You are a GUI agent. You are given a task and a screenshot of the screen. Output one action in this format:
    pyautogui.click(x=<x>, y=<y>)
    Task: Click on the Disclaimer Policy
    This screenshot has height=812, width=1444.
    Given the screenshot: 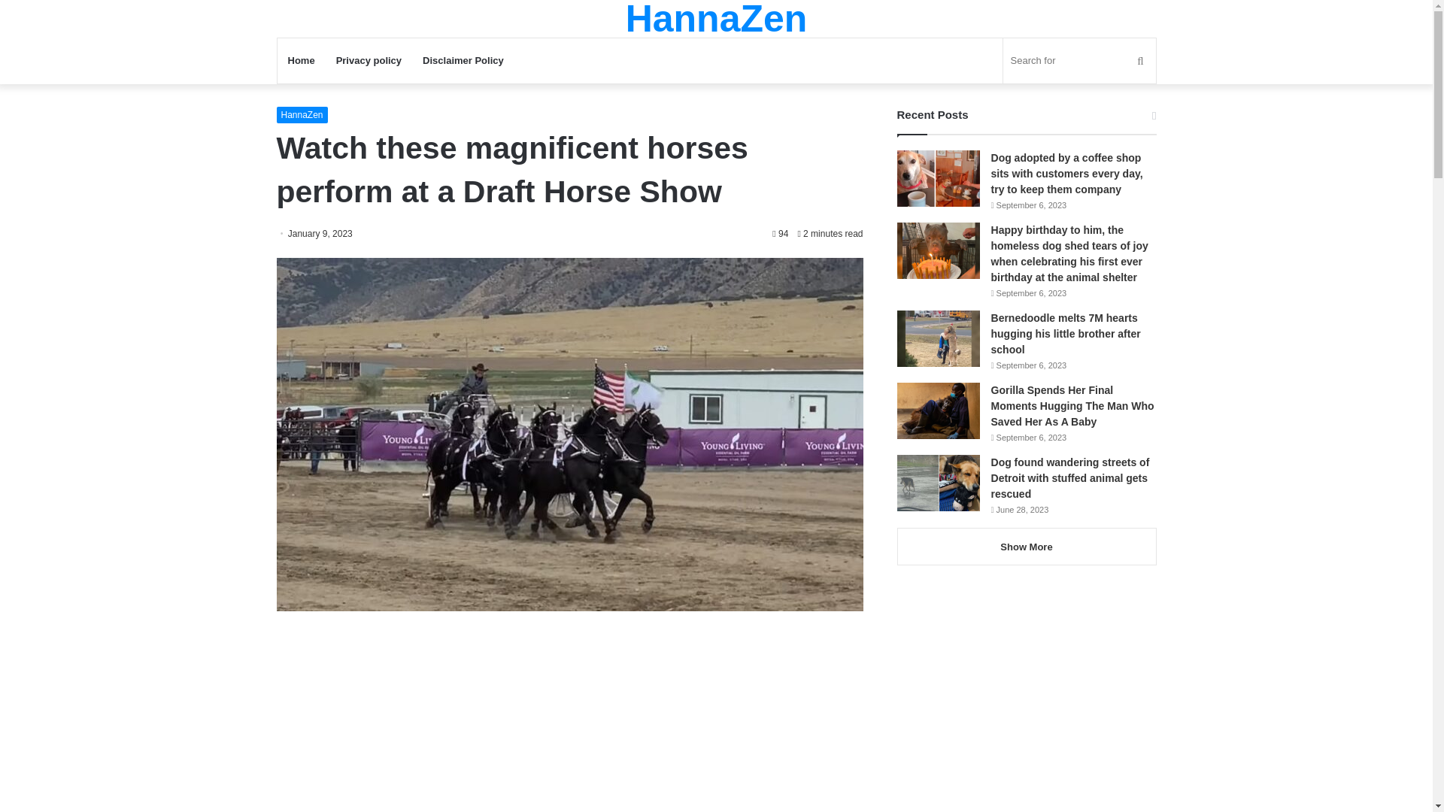 What is the action you would take?
    pyautogui.click(x=463, y=60)
    